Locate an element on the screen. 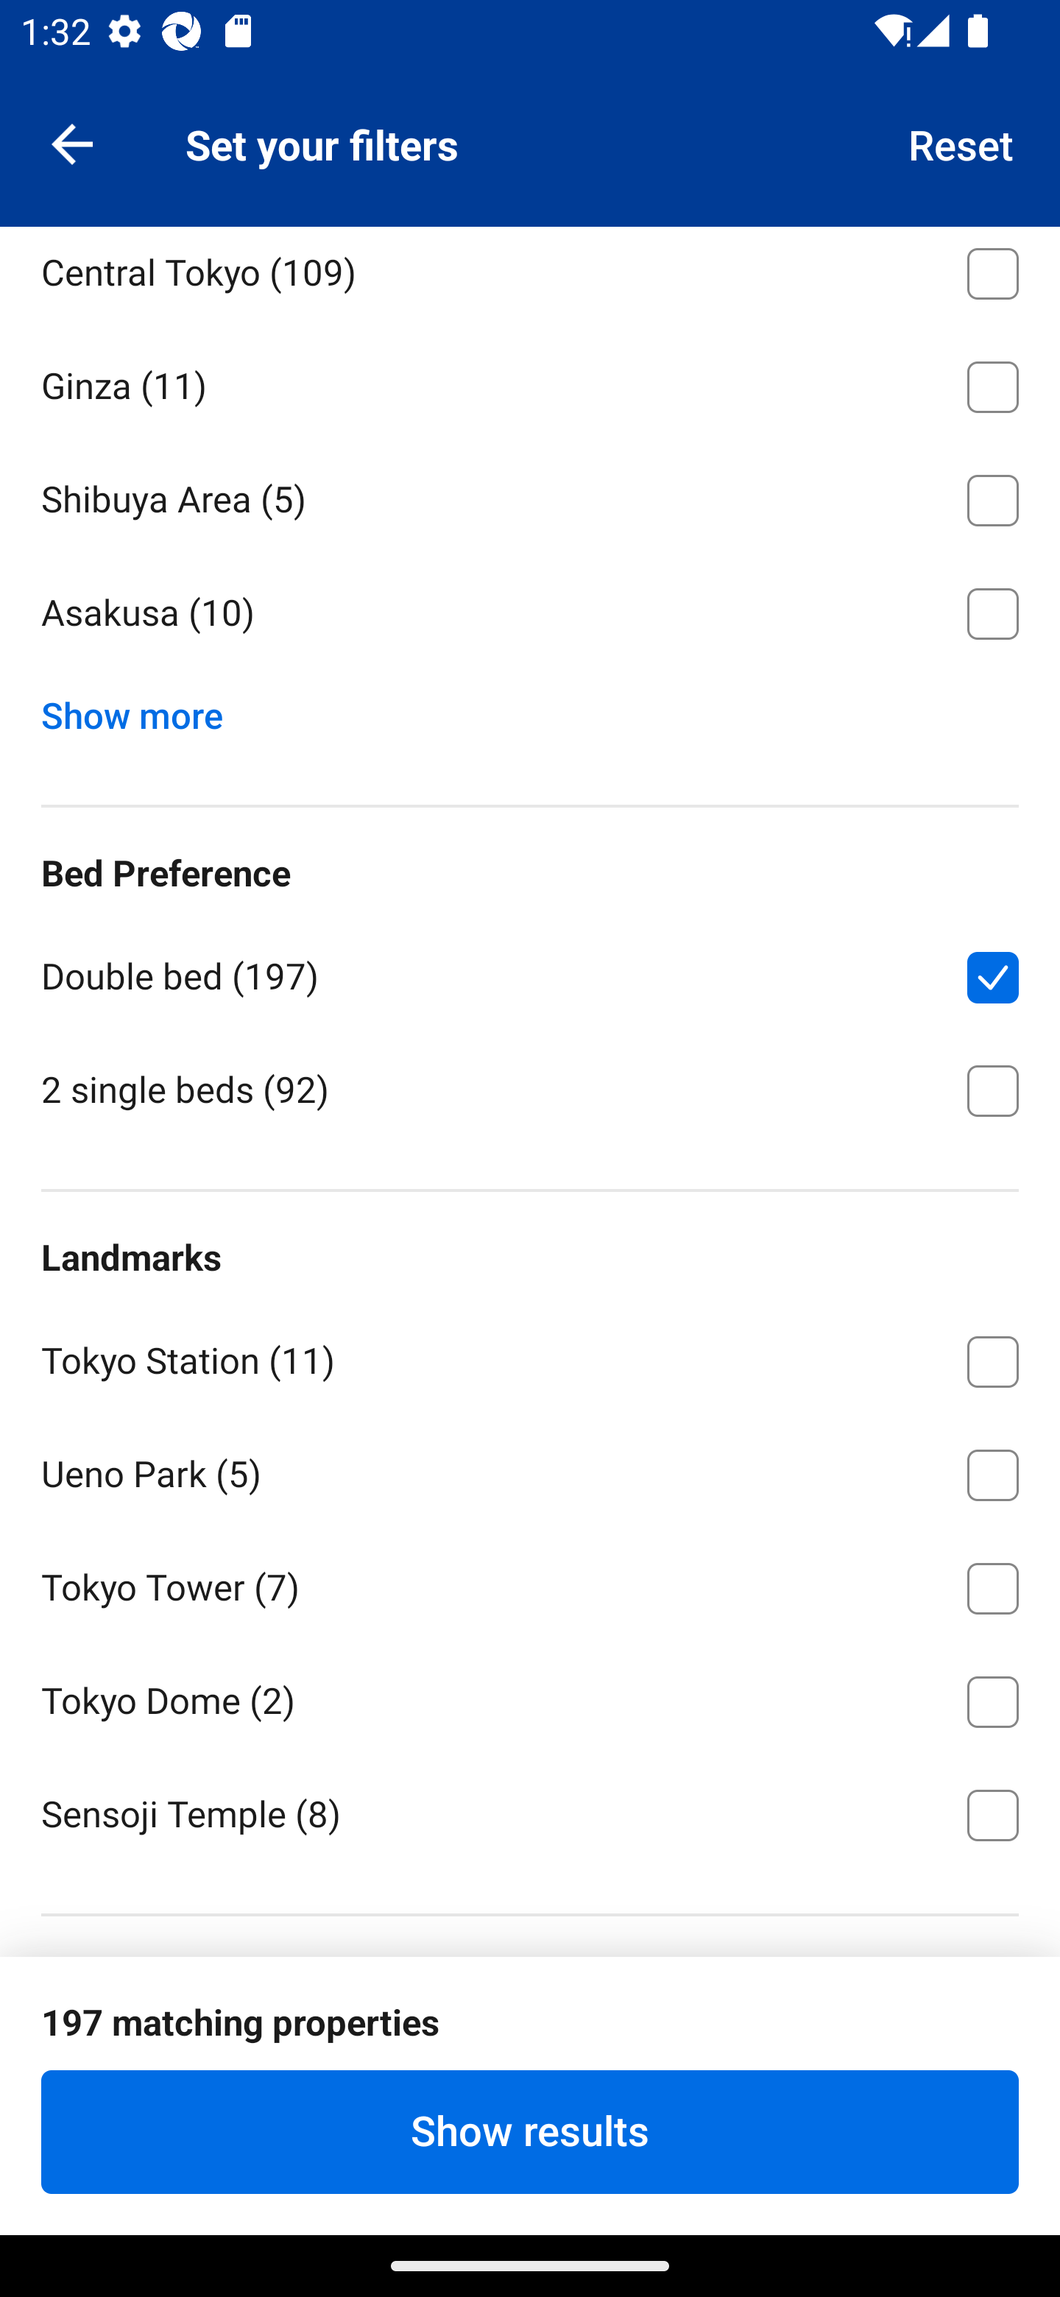 This screenshot has width=1060, height=2297. Shibuya Area ⁦(5) is located at coordinates (530, 495).